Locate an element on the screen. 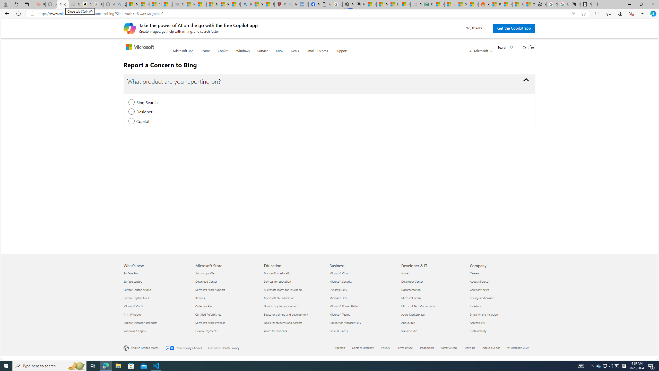  Download Center Microsoft Store is located at coordinates (206, 281).